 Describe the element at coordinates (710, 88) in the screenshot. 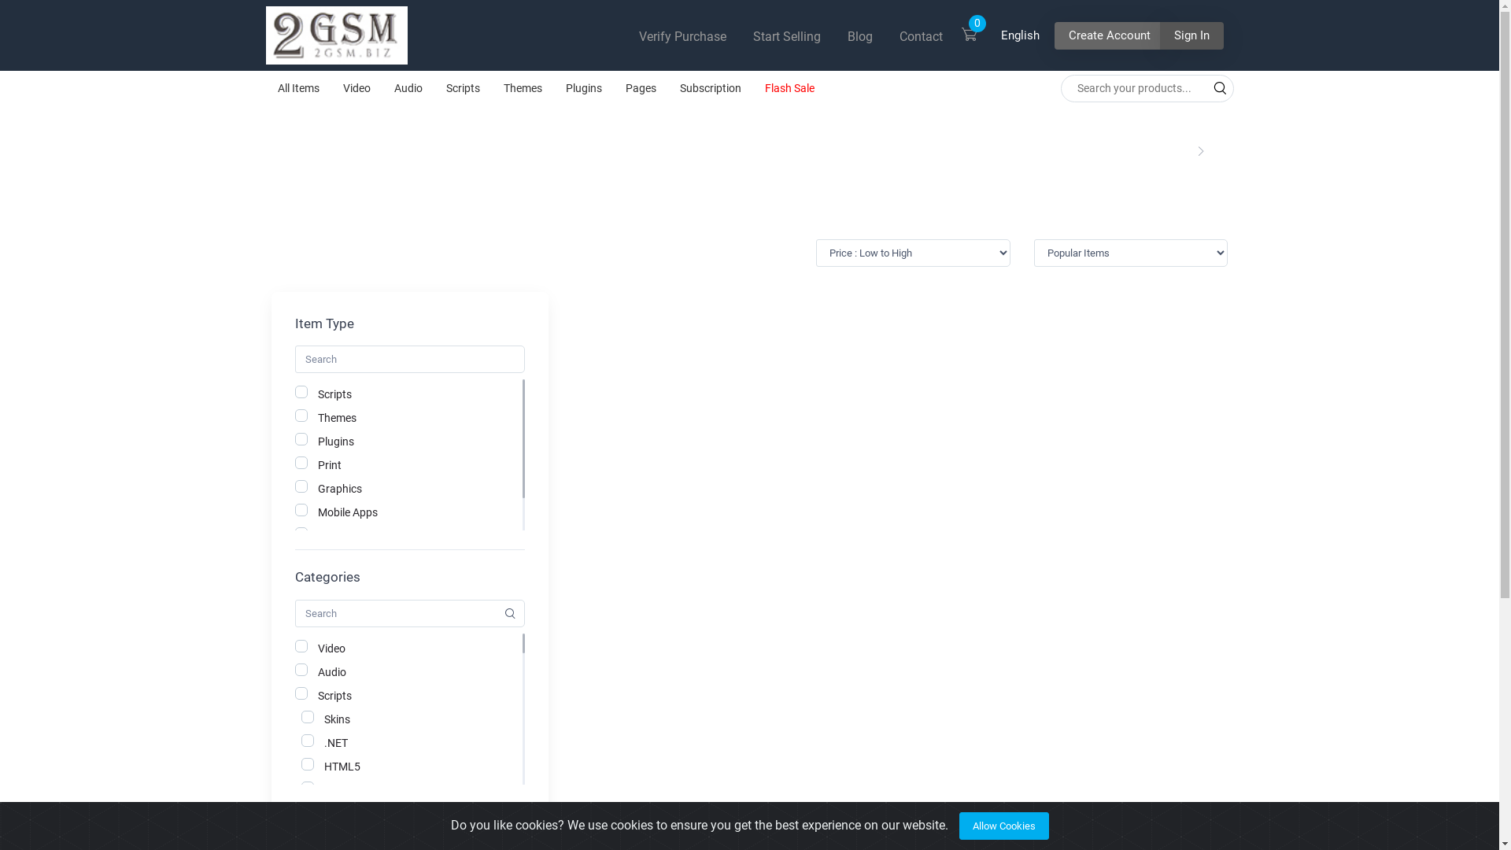

I see `Subscription` at that location.